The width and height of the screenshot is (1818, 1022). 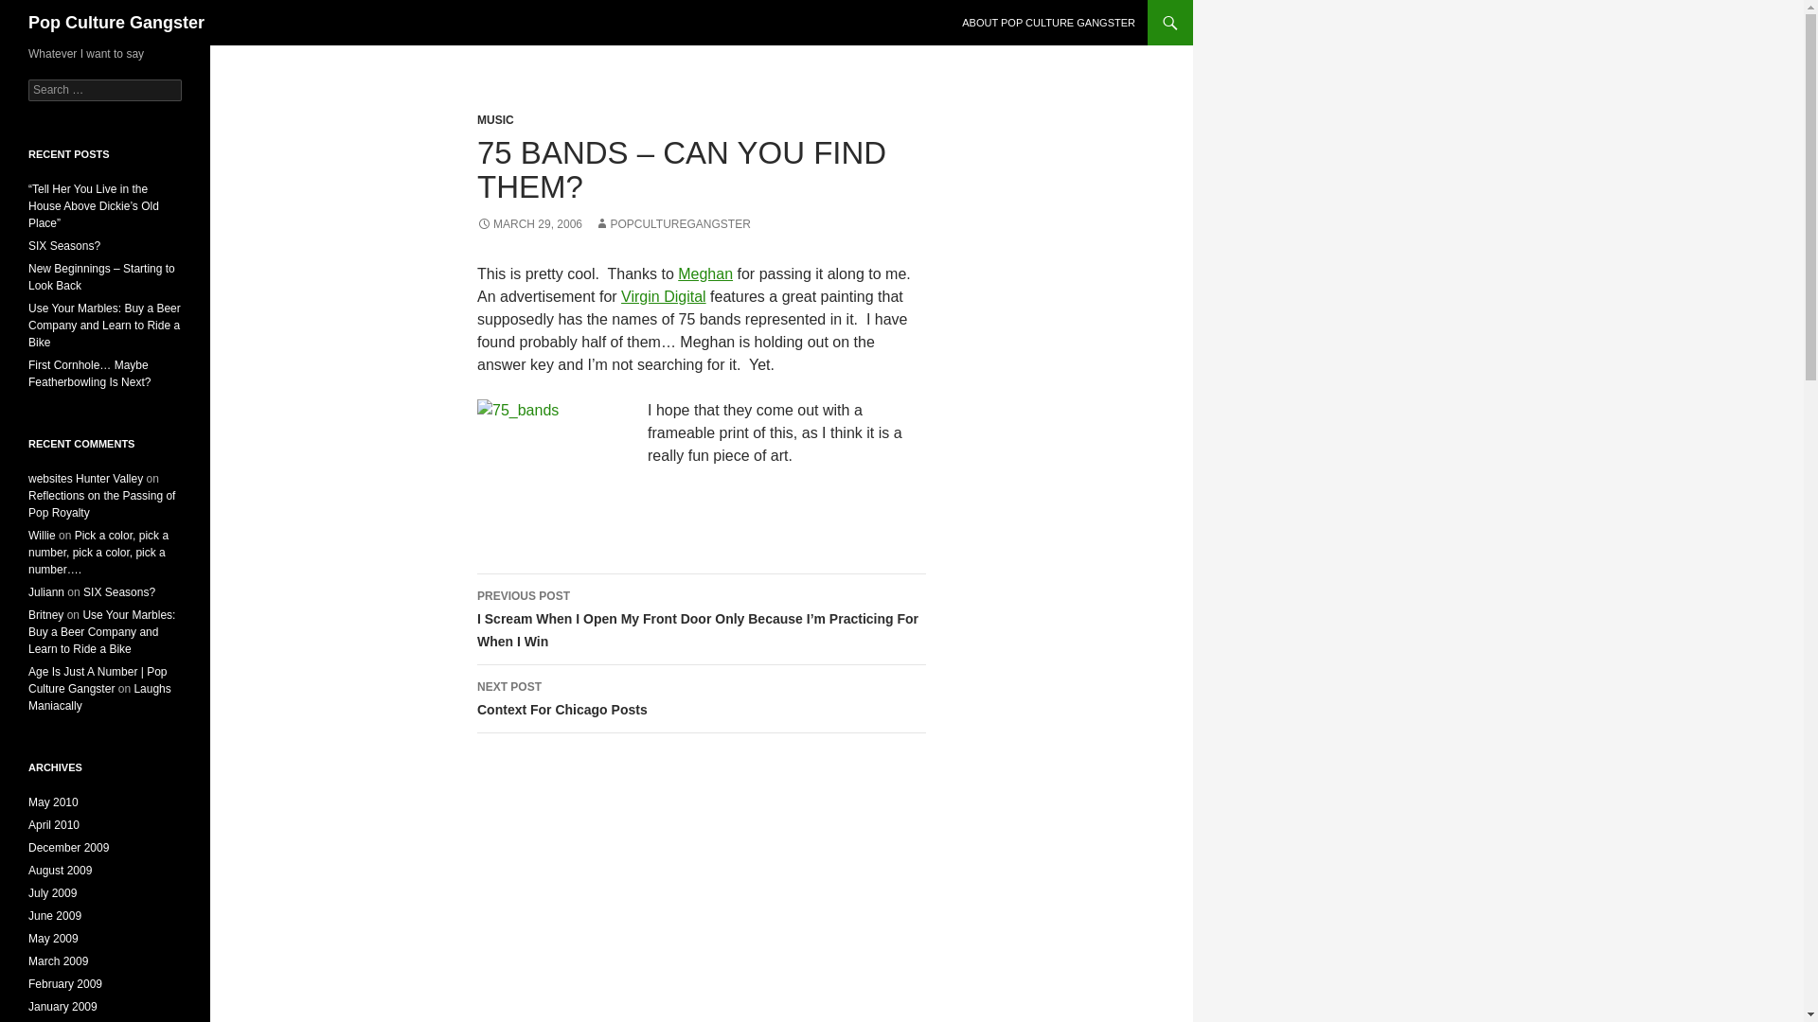 I want to click on Meghan, so click(x=704, y=273).